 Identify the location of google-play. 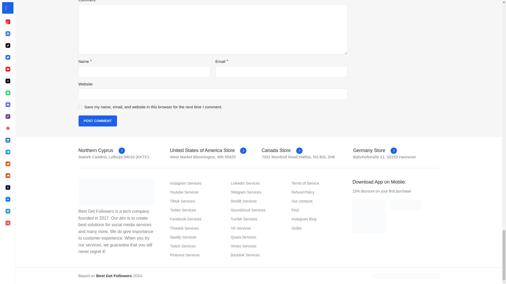
(369, 216).